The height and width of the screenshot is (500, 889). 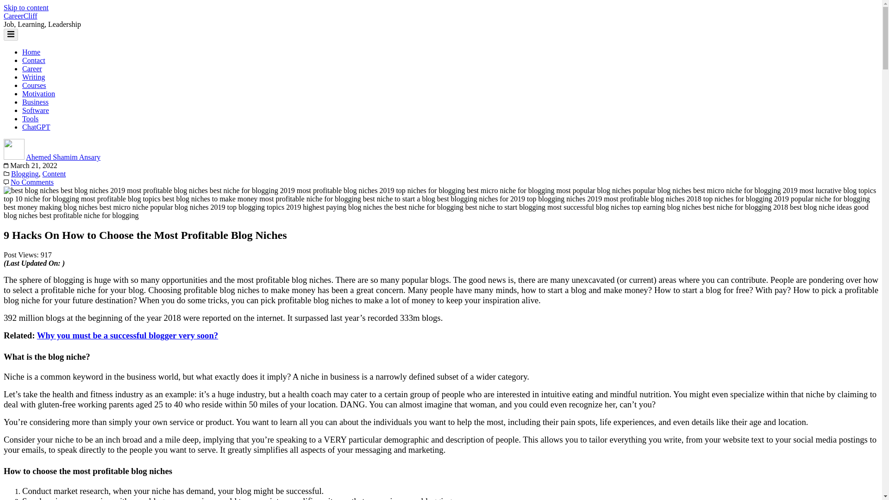 What do you see at coordinates (34, 85) in the screenshot?
I see `Courses` at bounding box center [34, 85].